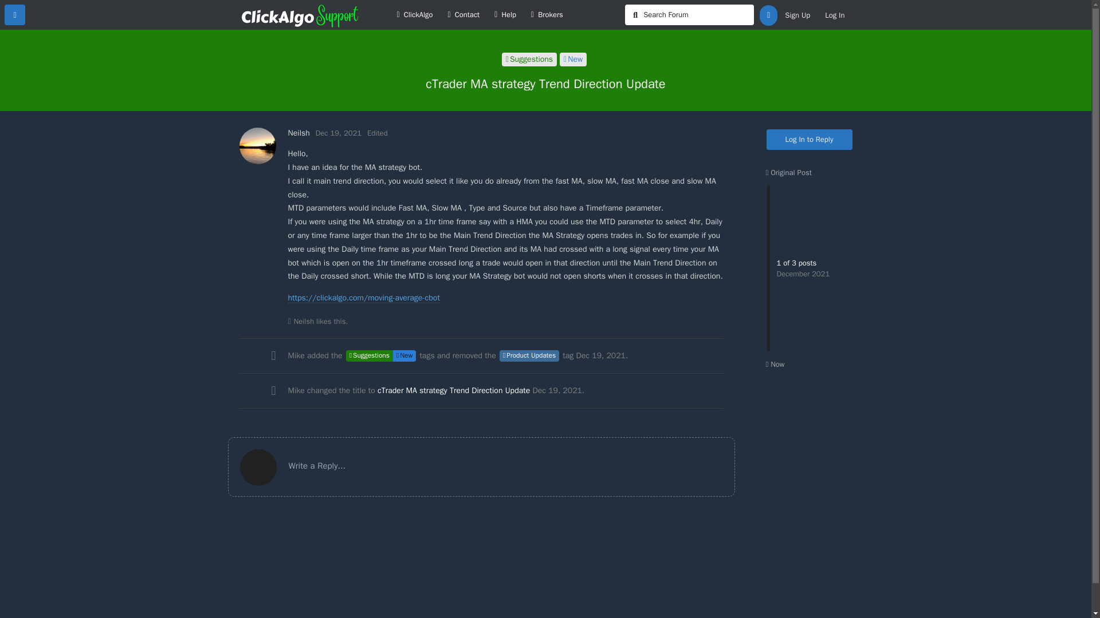  Describe the element at coordinates (775, 364) in the screenshot. I see `Now` at that location.